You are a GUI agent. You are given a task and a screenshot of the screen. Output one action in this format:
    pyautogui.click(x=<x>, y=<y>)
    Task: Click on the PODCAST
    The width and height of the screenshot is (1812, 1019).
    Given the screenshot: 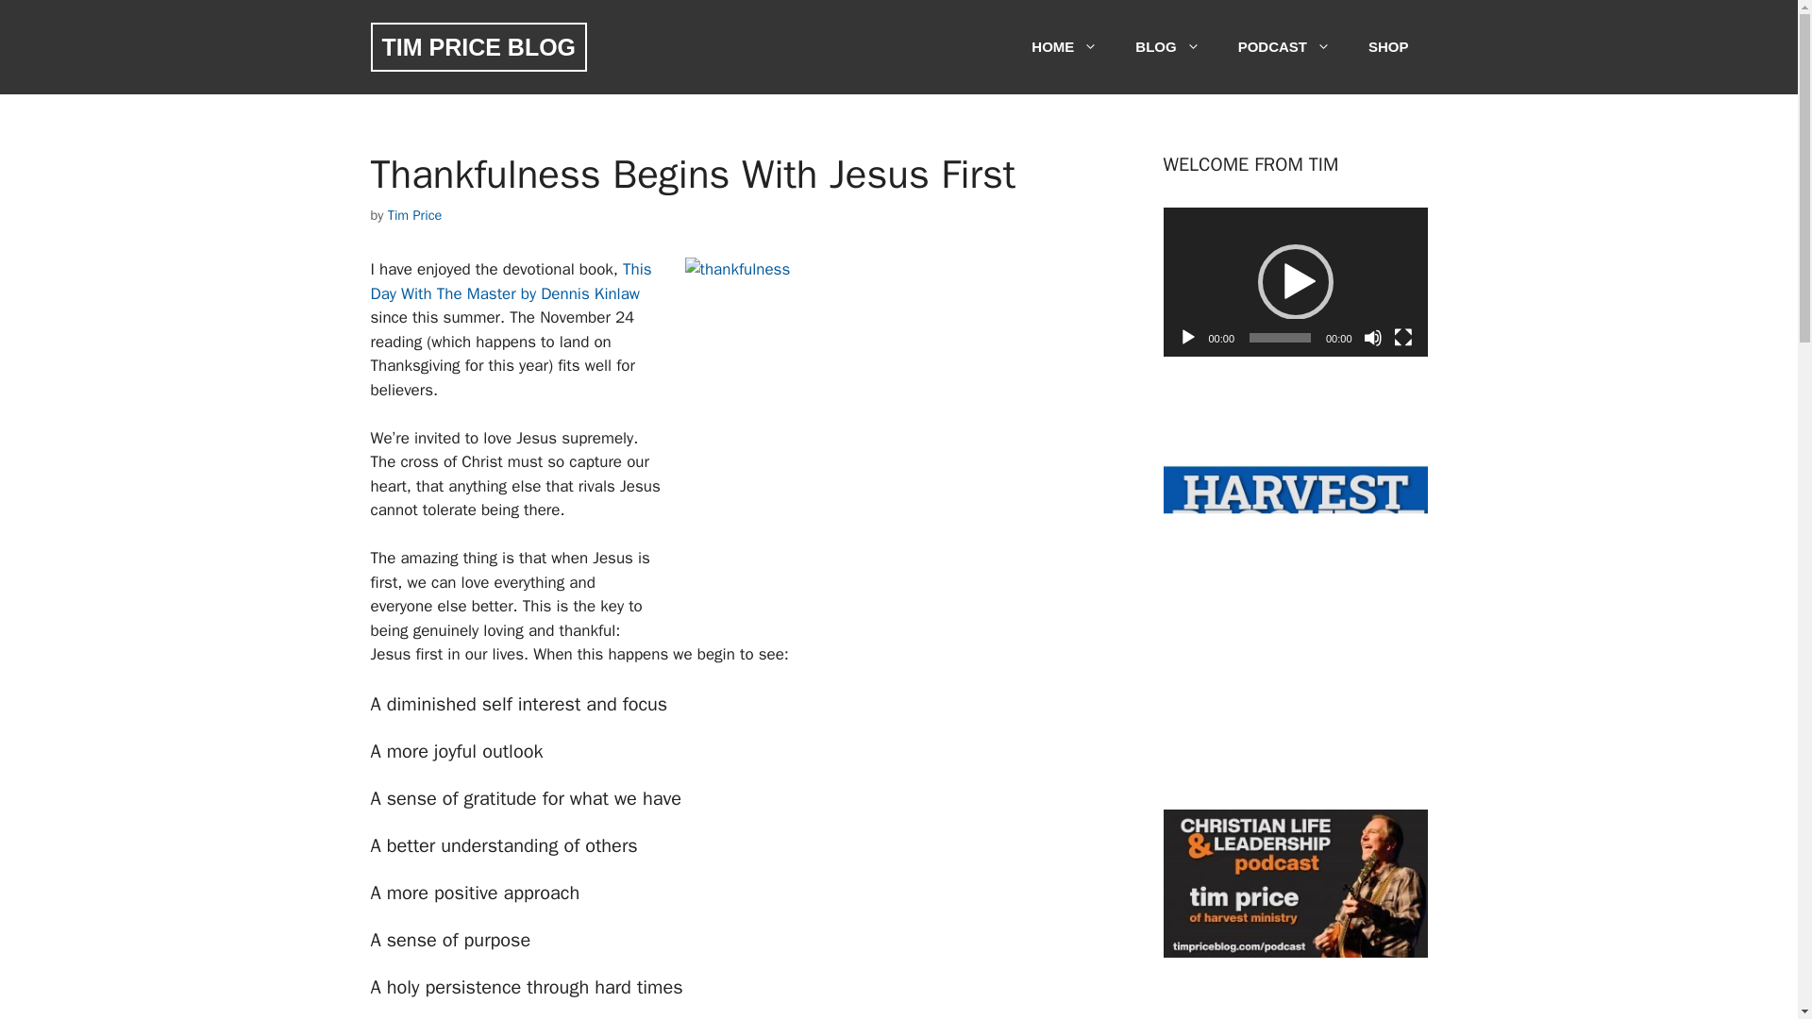 What is the action you would take?
    pyautogui.click(x=1284, y=47)
    